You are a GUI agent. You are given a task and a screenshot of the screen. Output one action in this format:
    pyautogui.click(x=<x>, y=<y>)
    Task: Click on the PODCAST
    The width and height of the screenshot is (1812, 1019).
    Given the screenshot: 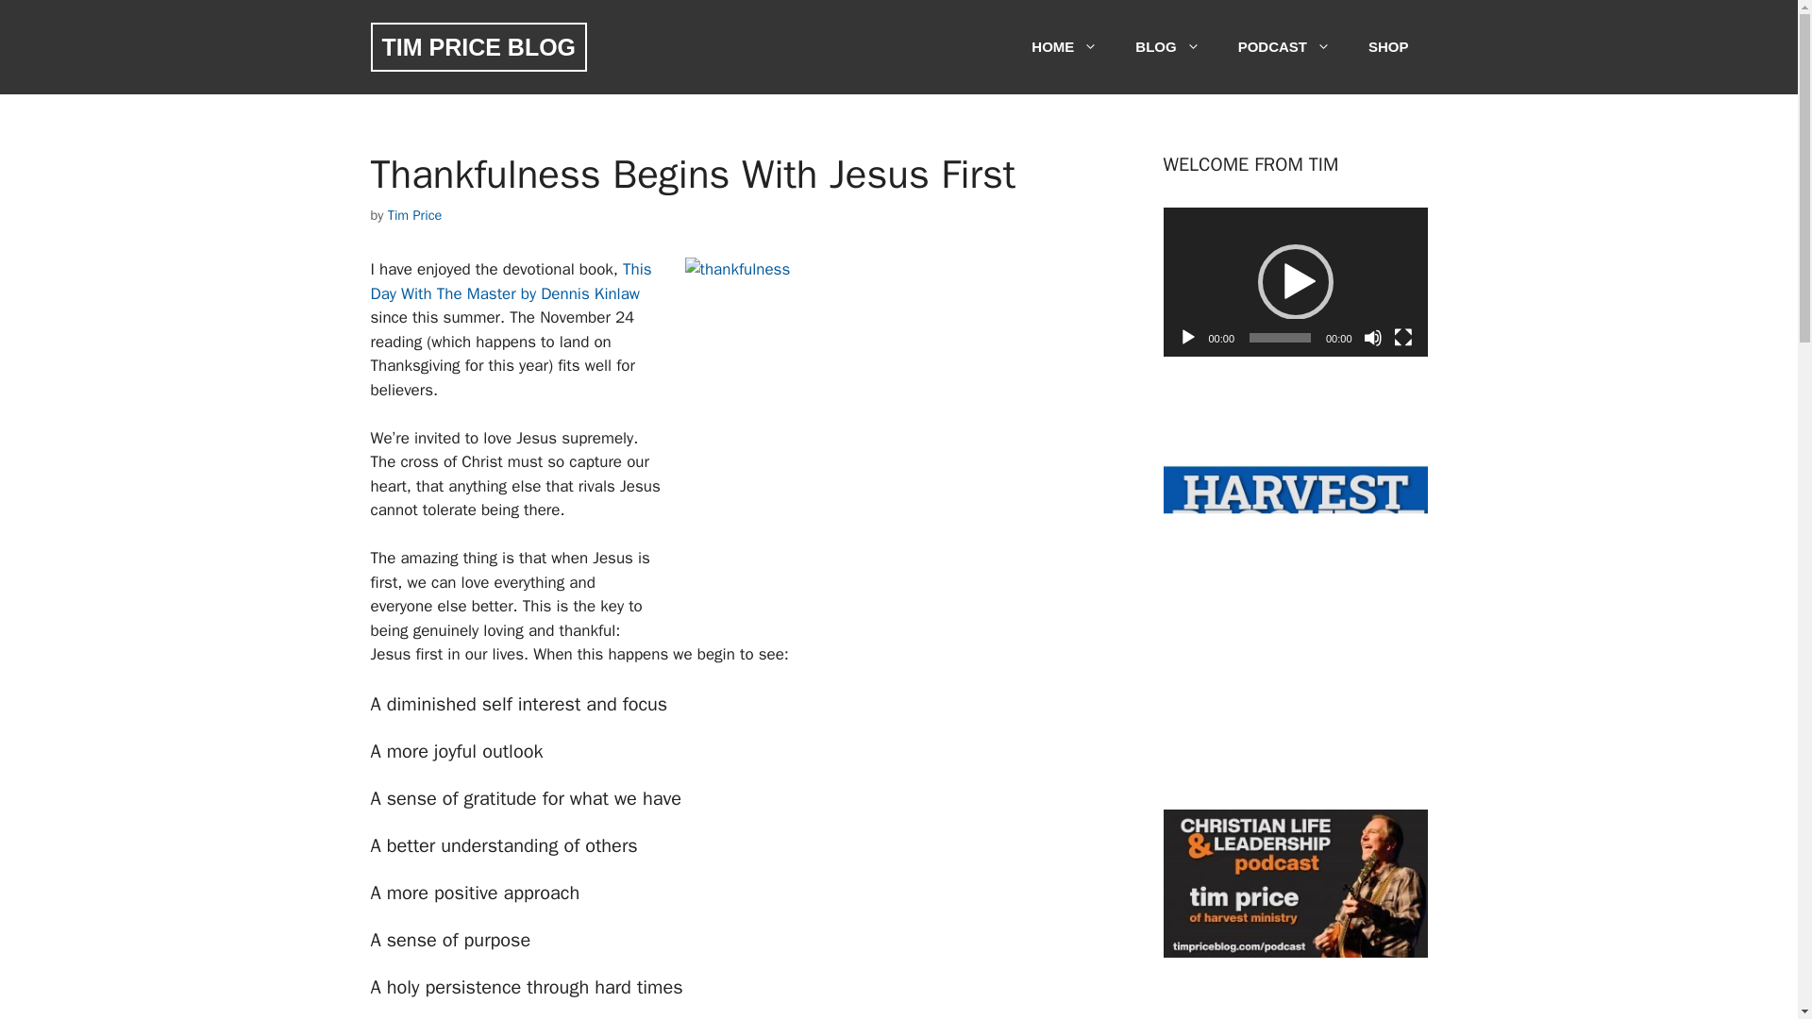 What is the action you would take?
    pyautogui.click(x=1284, y=47)
    